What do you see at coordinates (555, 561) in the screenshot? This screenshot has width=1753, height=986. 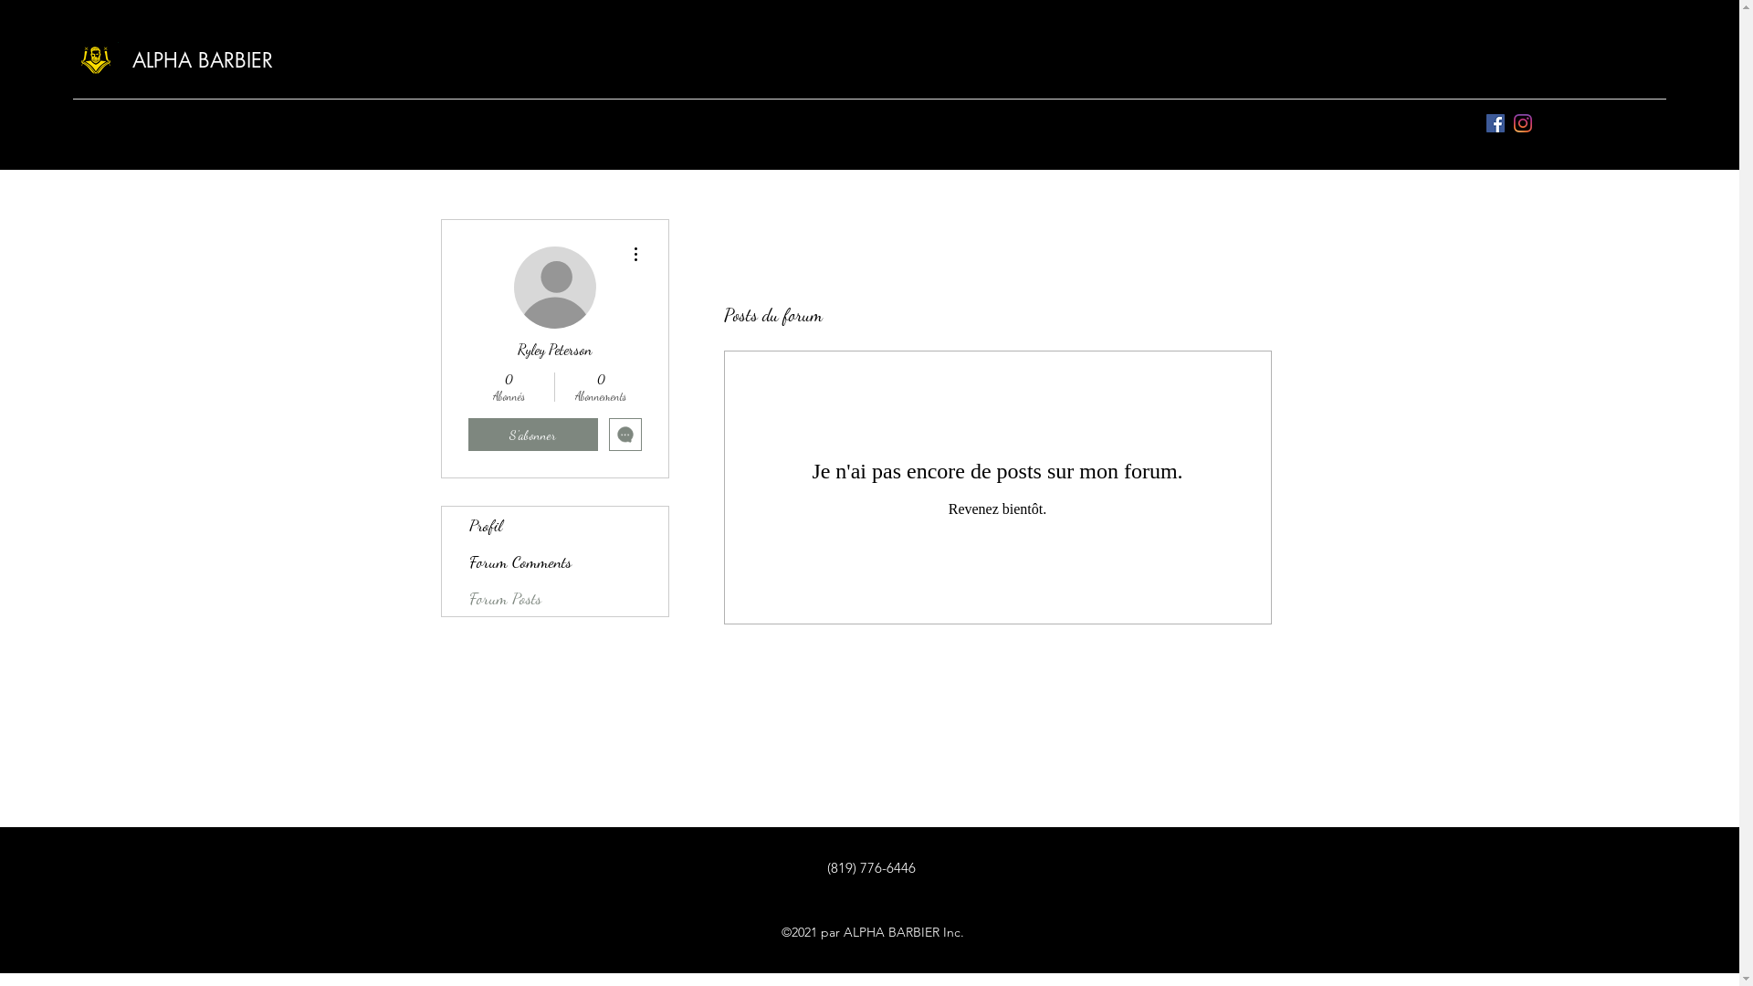 I see `Forum Comments` at bounding box center [555, 561].